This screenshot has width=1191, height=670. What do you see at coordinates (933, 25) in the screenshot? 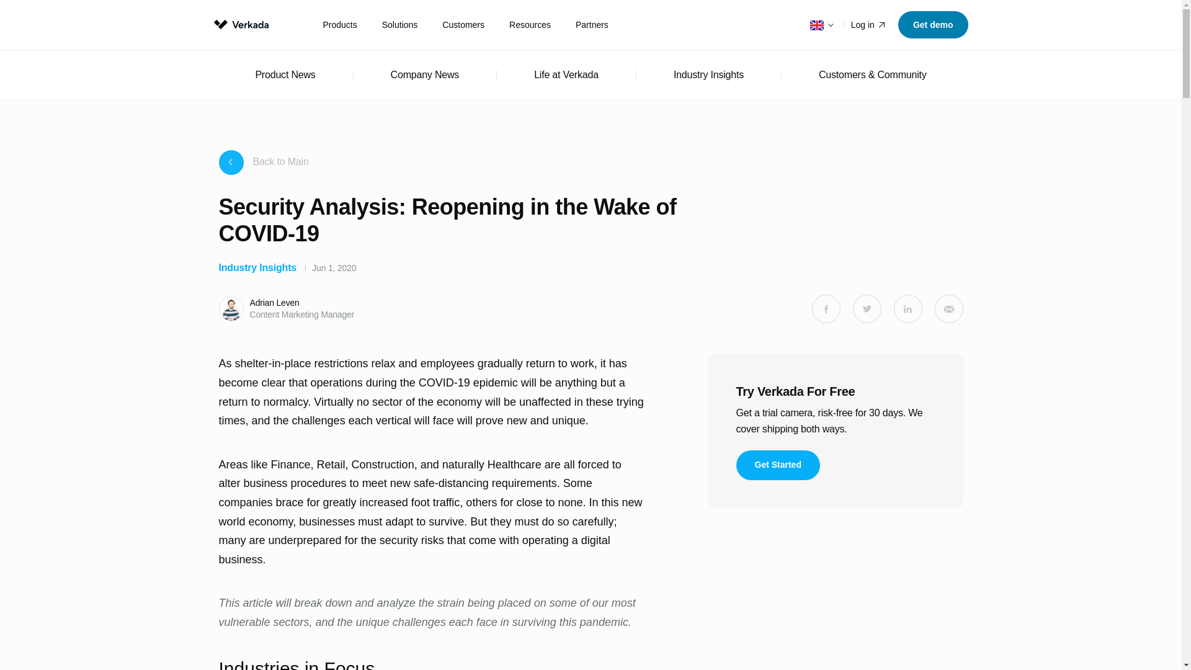
I see `Get demo` at bounding box center [933, 25].